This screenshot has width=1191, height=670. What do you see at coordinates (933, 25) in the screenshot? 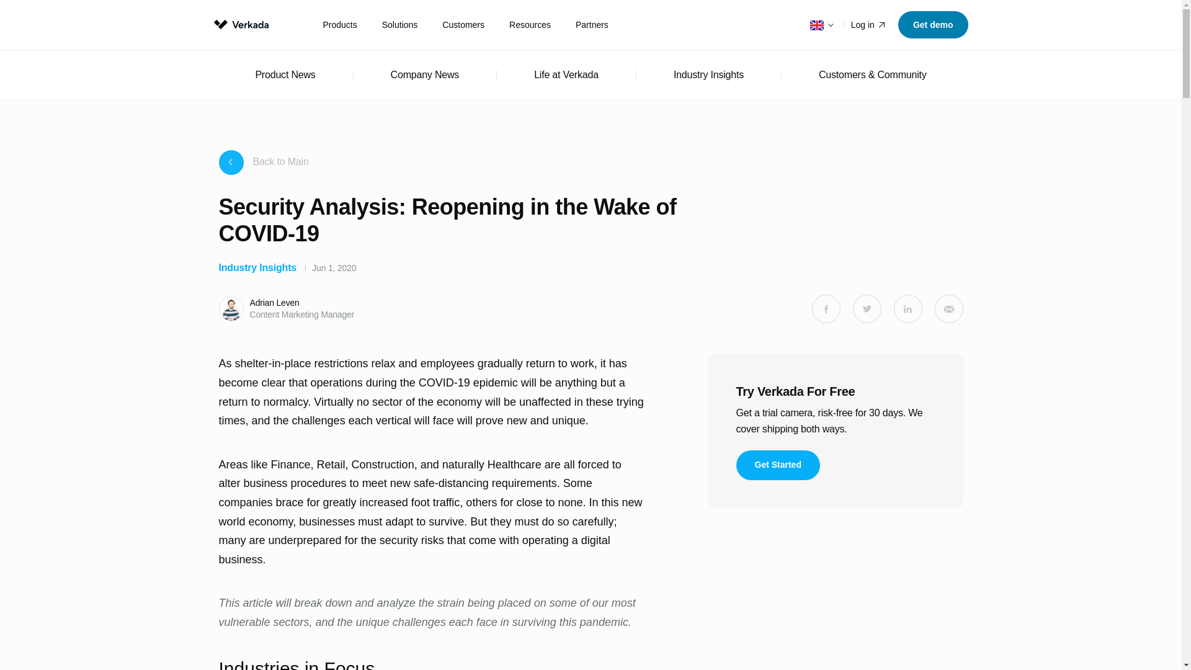
I see `Get demo` at bounding box center [933, 25].